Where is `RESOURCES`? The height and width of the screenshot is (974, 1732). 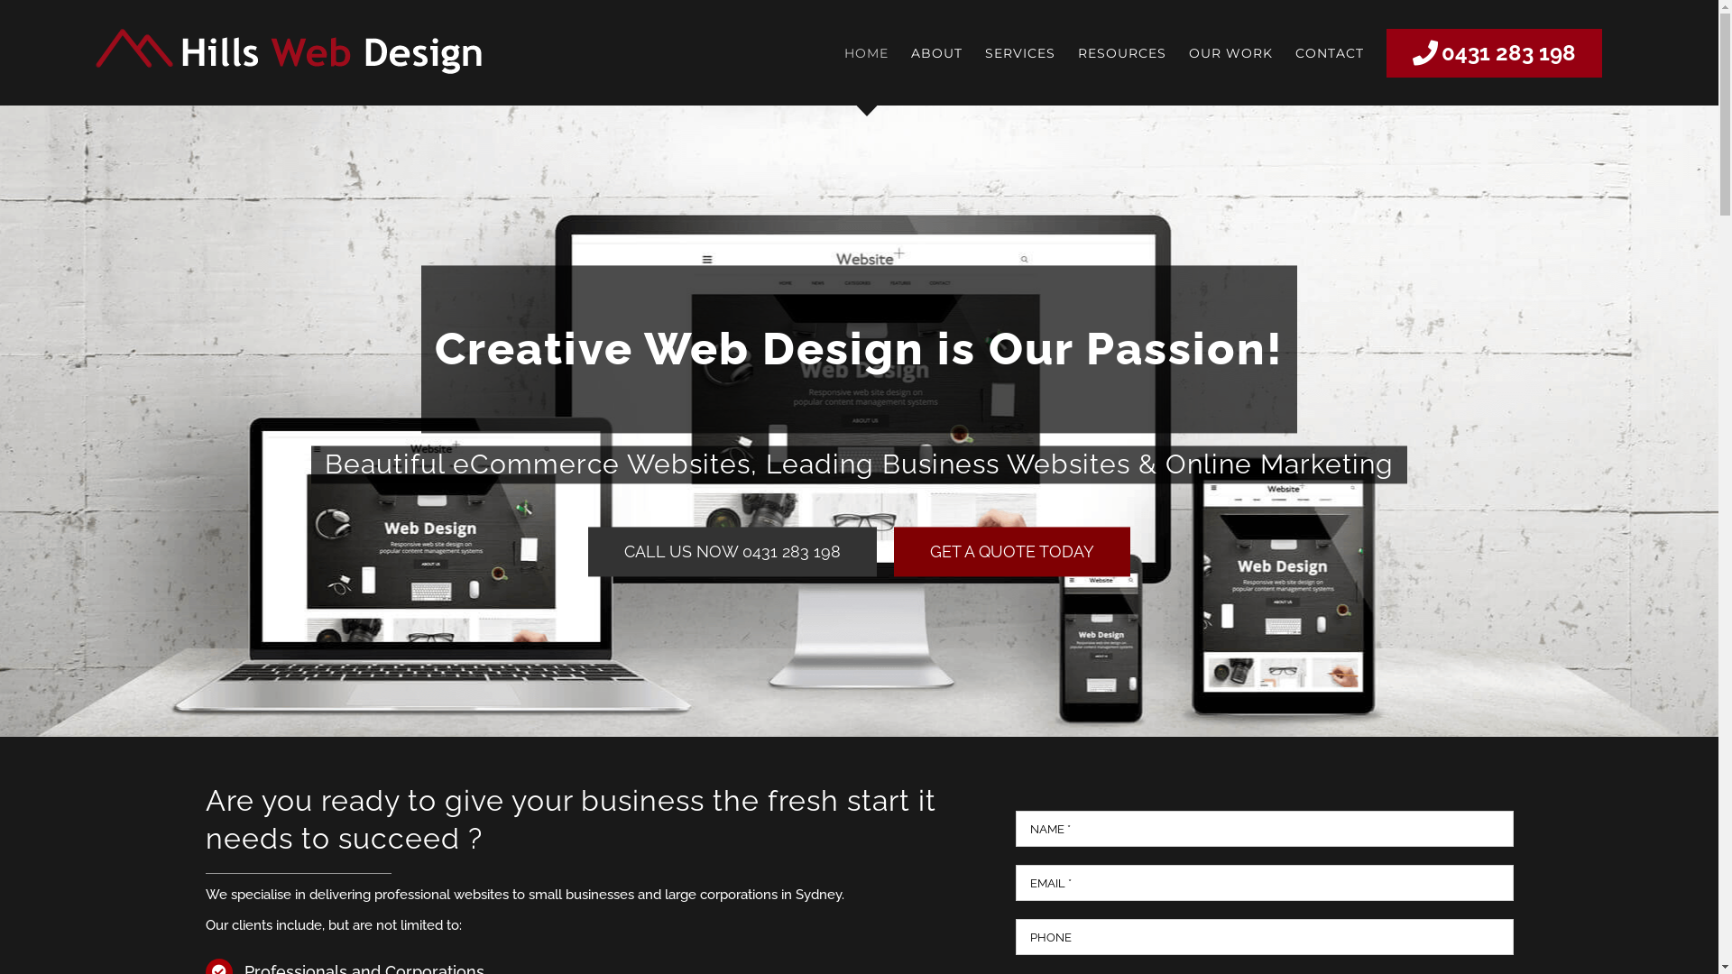
RESOURCES is located at coordinates (1122, 52).